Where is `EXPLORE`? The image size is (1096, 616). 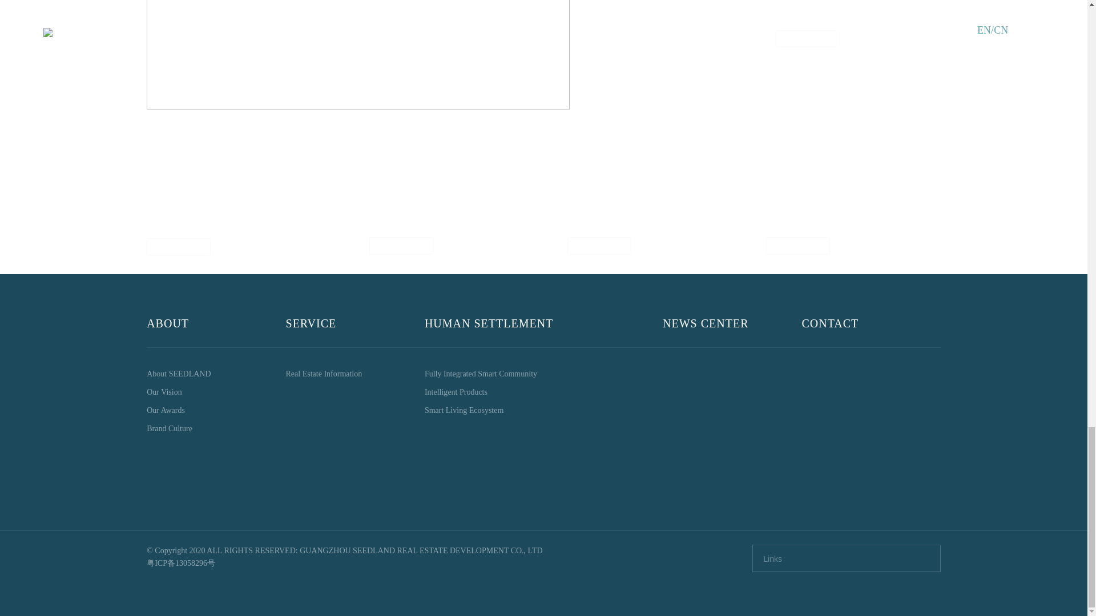 EXPLORE is located at coordinates (807, 39).